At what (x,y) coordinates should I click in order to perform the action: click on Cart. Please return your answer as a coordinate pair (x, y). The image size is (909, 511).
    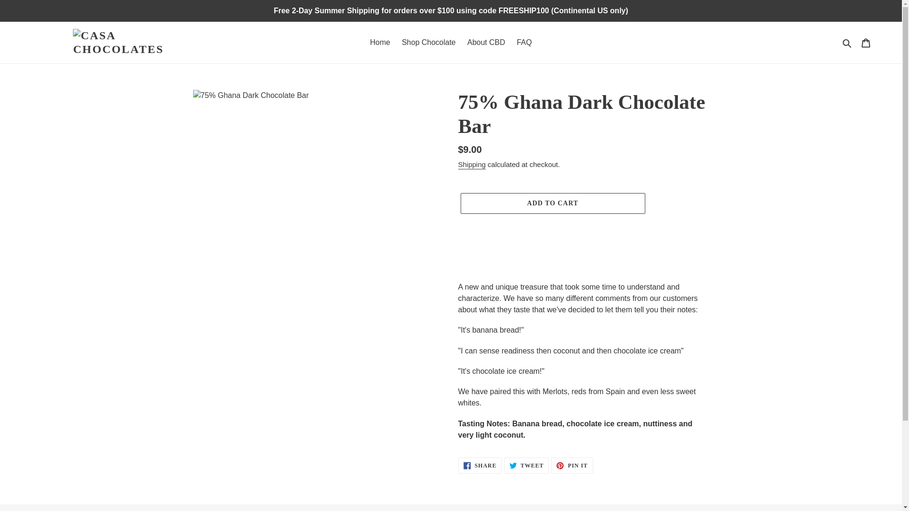
    Looking at the image, I should click on (866, 43).